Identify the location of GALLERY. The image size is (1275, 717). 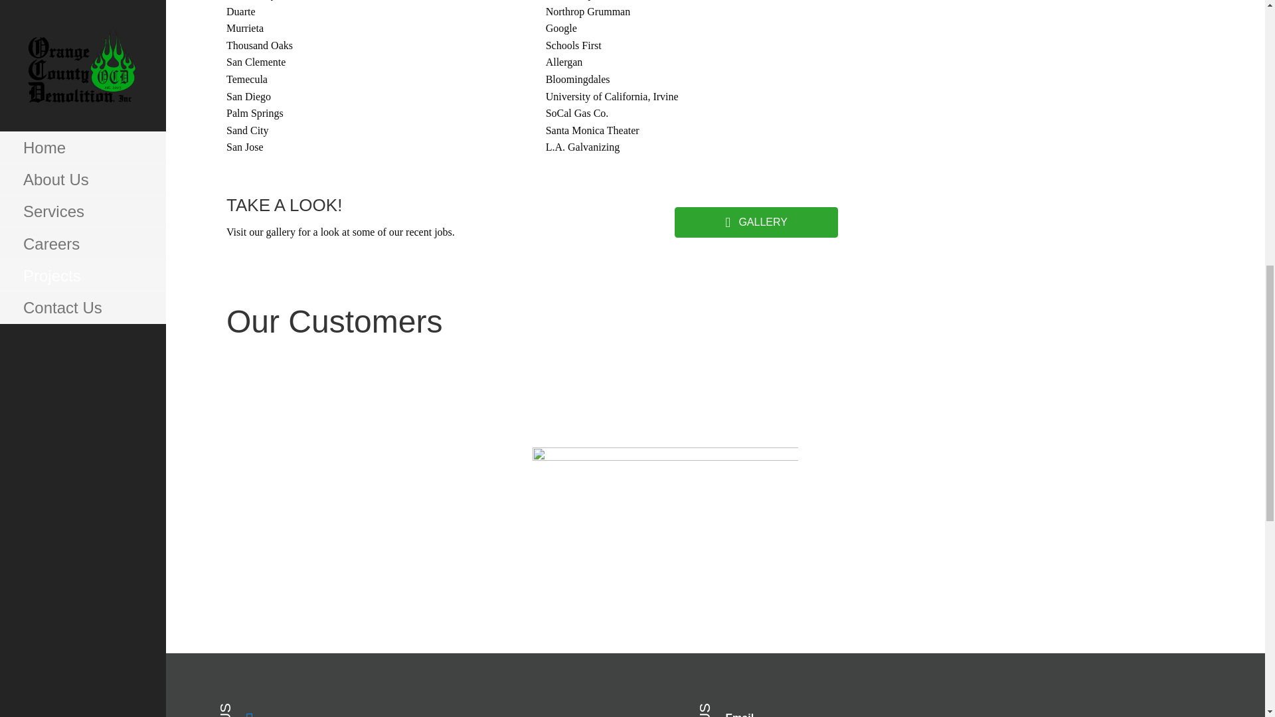
(756, 222).